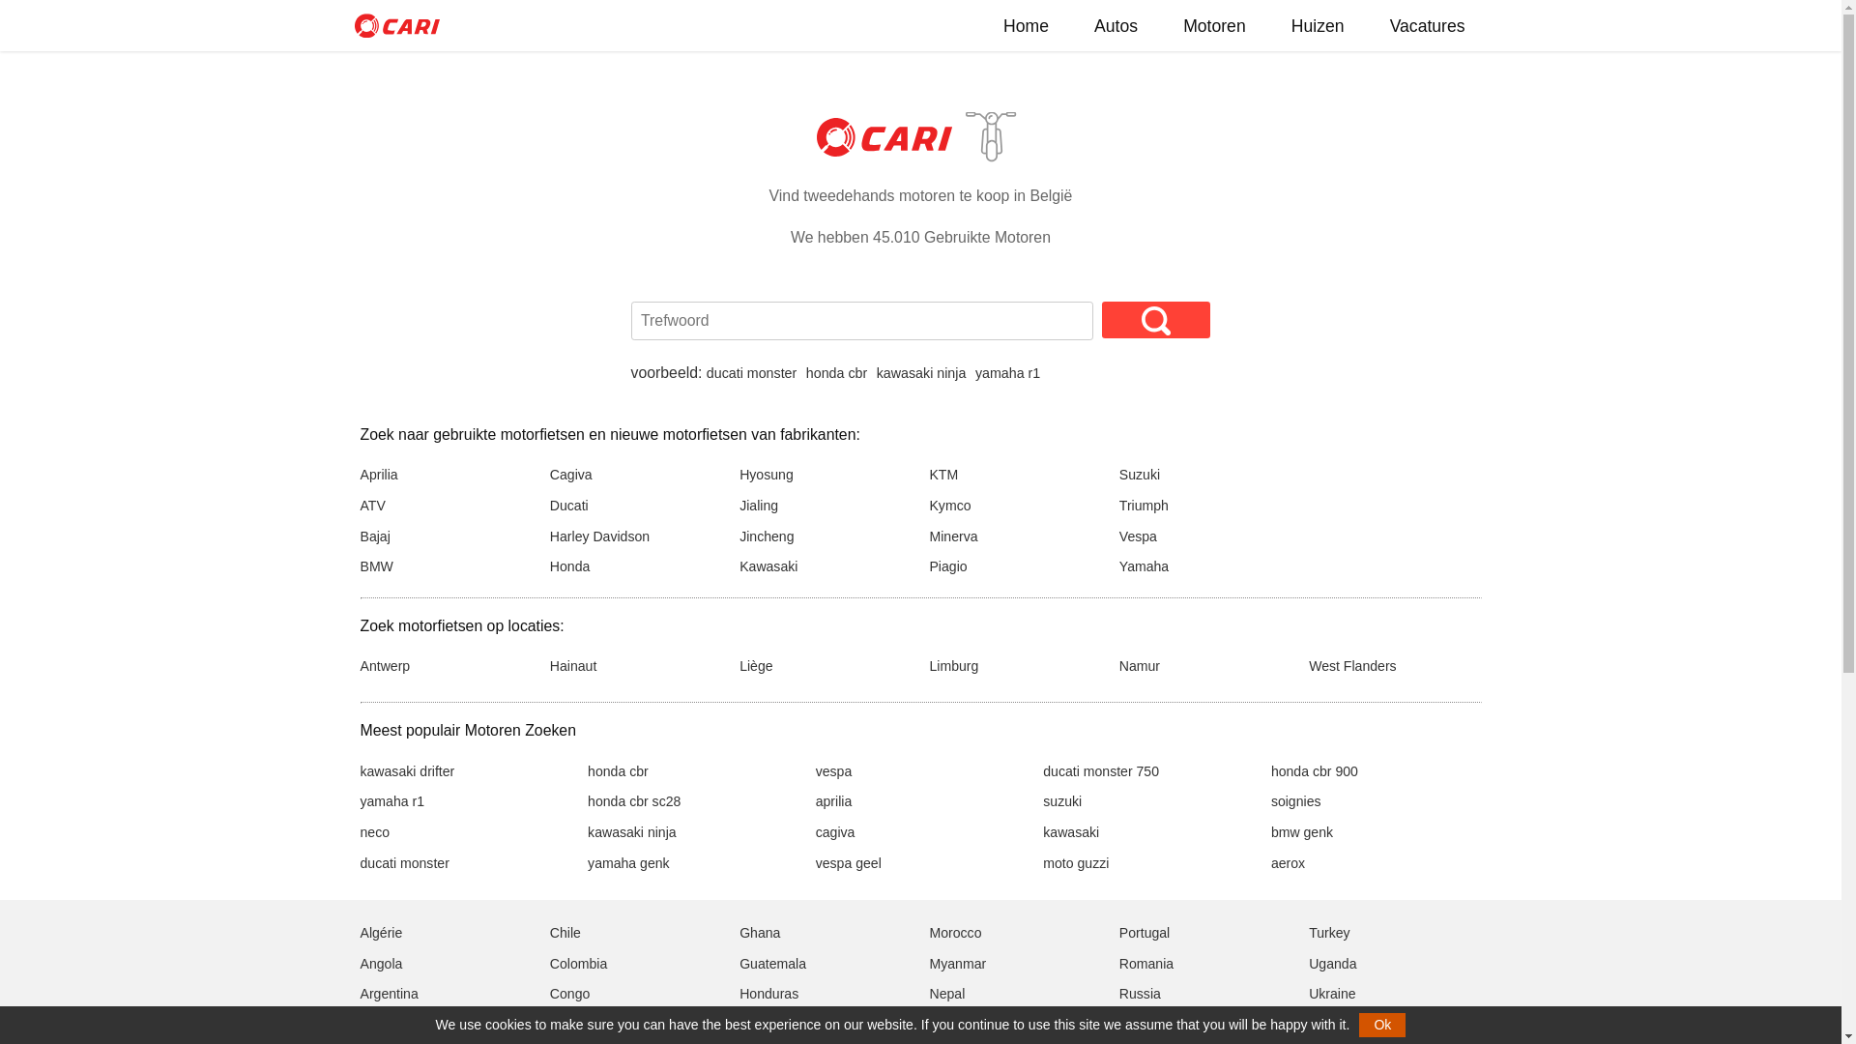  I want to click on Ghana, so click(760, 933).